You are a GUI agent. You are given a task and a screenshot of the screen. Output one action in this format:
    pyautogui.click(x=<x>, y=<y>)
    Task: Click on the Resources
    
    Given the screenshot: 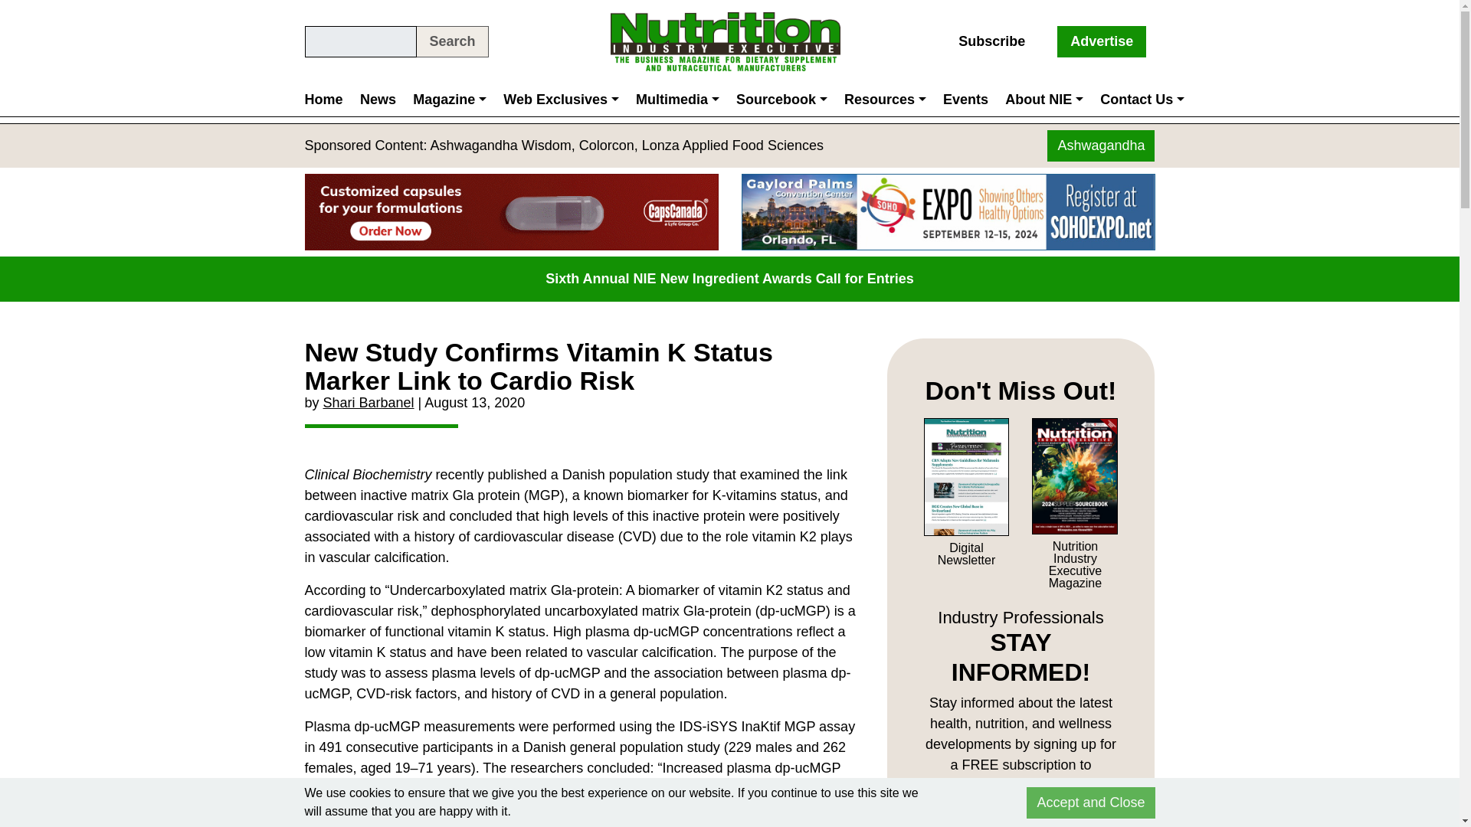 What is the action you would take?
    pyautogui.click(x=884, y=100)
    